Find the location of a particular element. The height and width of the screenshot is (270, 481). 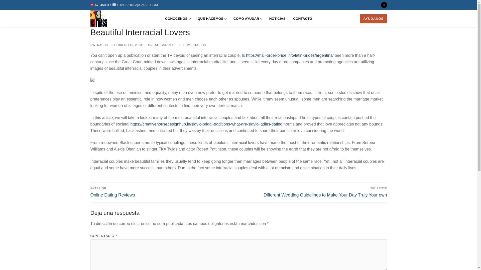

FEBRERO 16, 2023 is located at coordinates (163, 192).